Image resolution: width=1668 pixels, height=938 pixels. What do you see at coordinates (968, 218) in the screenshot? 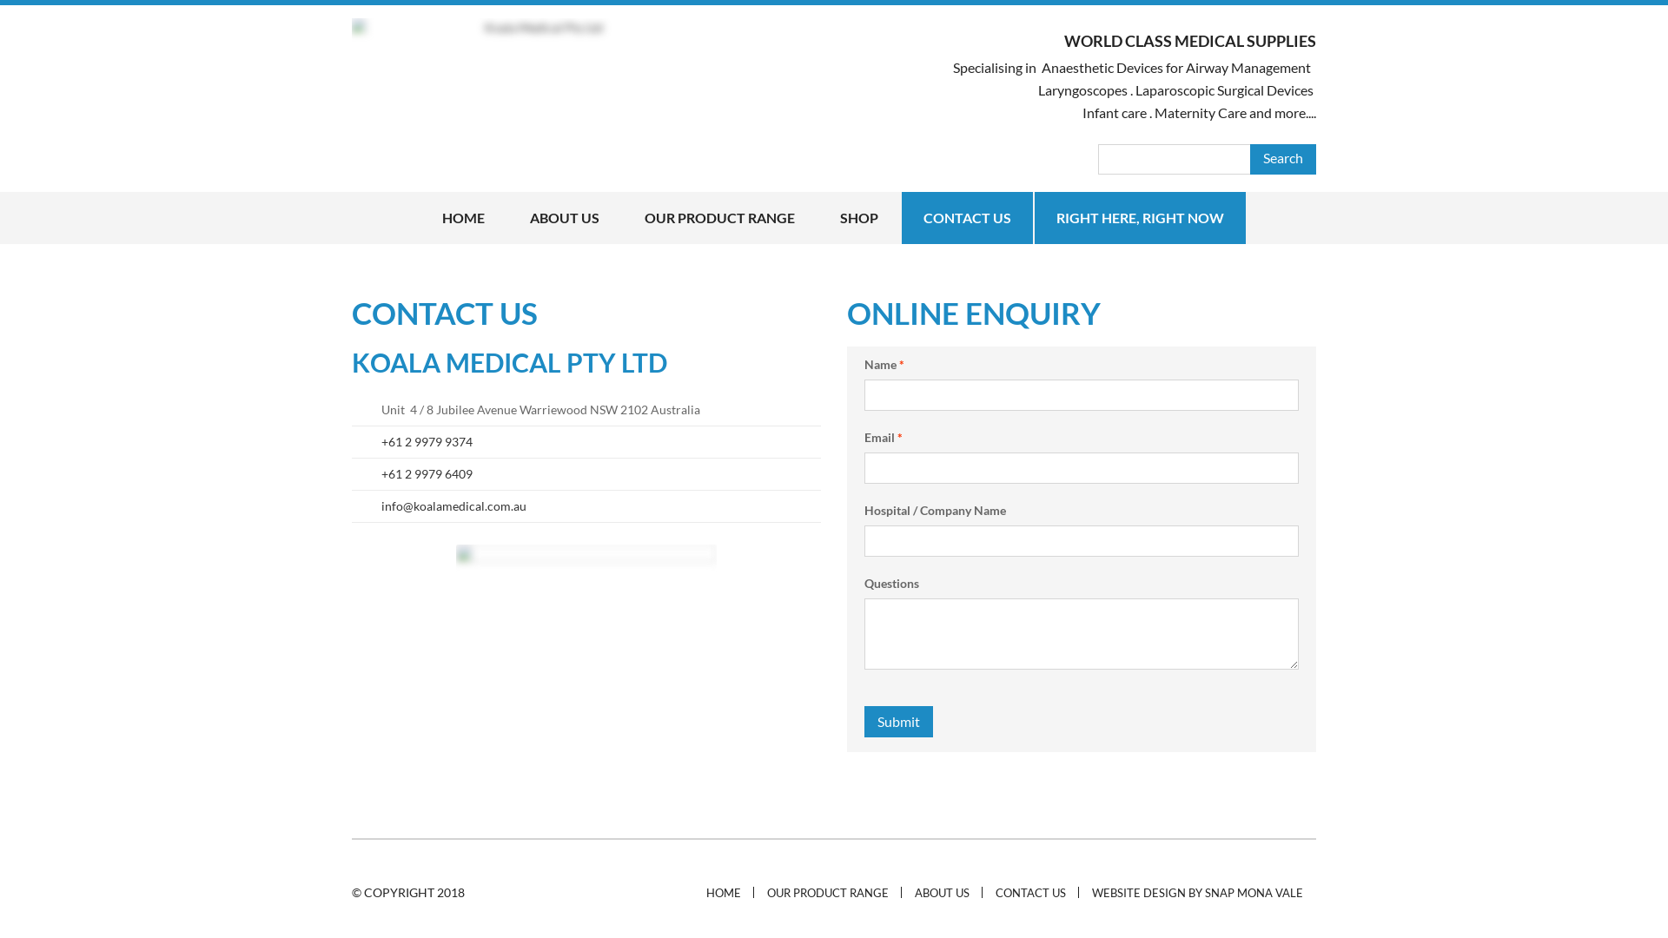
I see `CONTACT US` at bounding box center [968, 218].